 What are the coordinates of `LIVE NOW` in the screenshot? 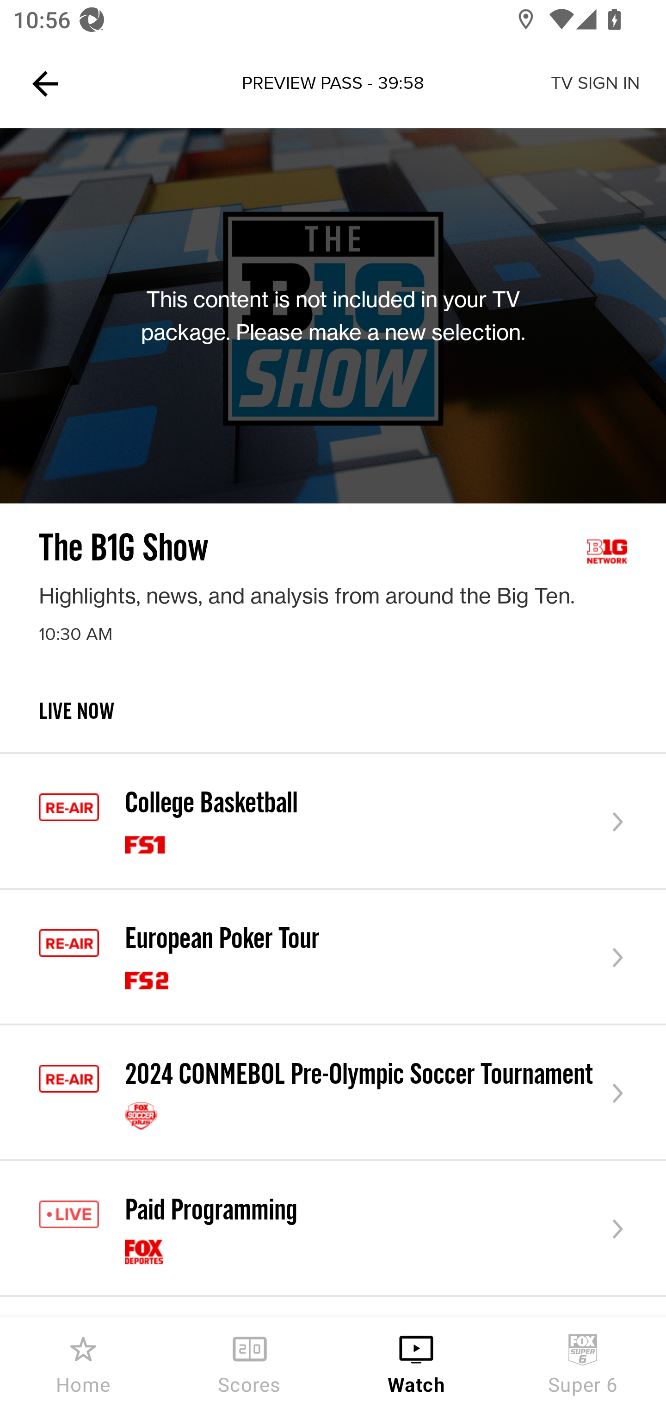 It's located at (333, 725).